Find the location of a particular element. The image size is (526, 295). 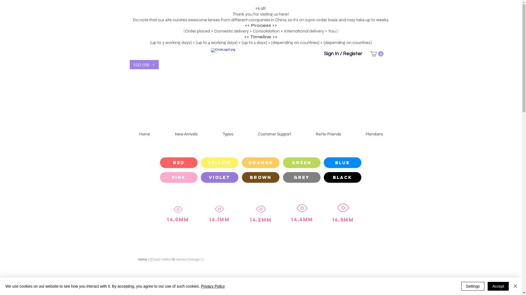

Blue is located at coordinates (342, 163).